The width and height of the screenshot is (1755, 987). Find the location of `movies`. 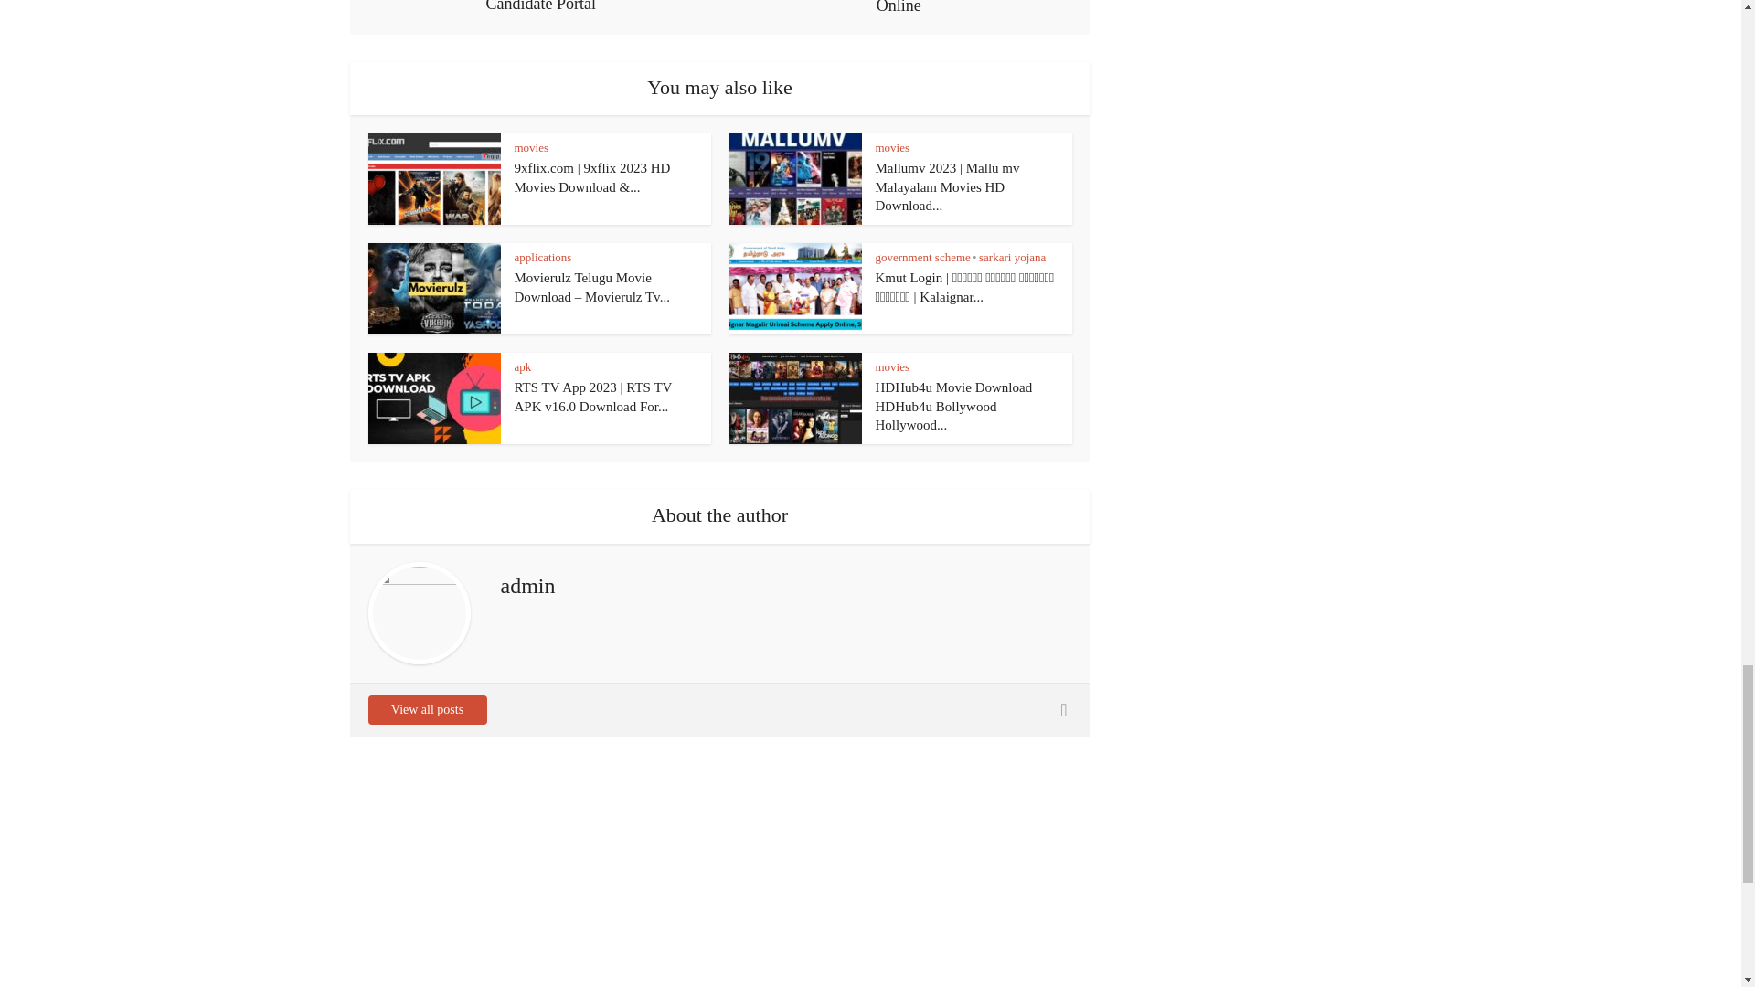

movies is located at coordinates (893, 147).